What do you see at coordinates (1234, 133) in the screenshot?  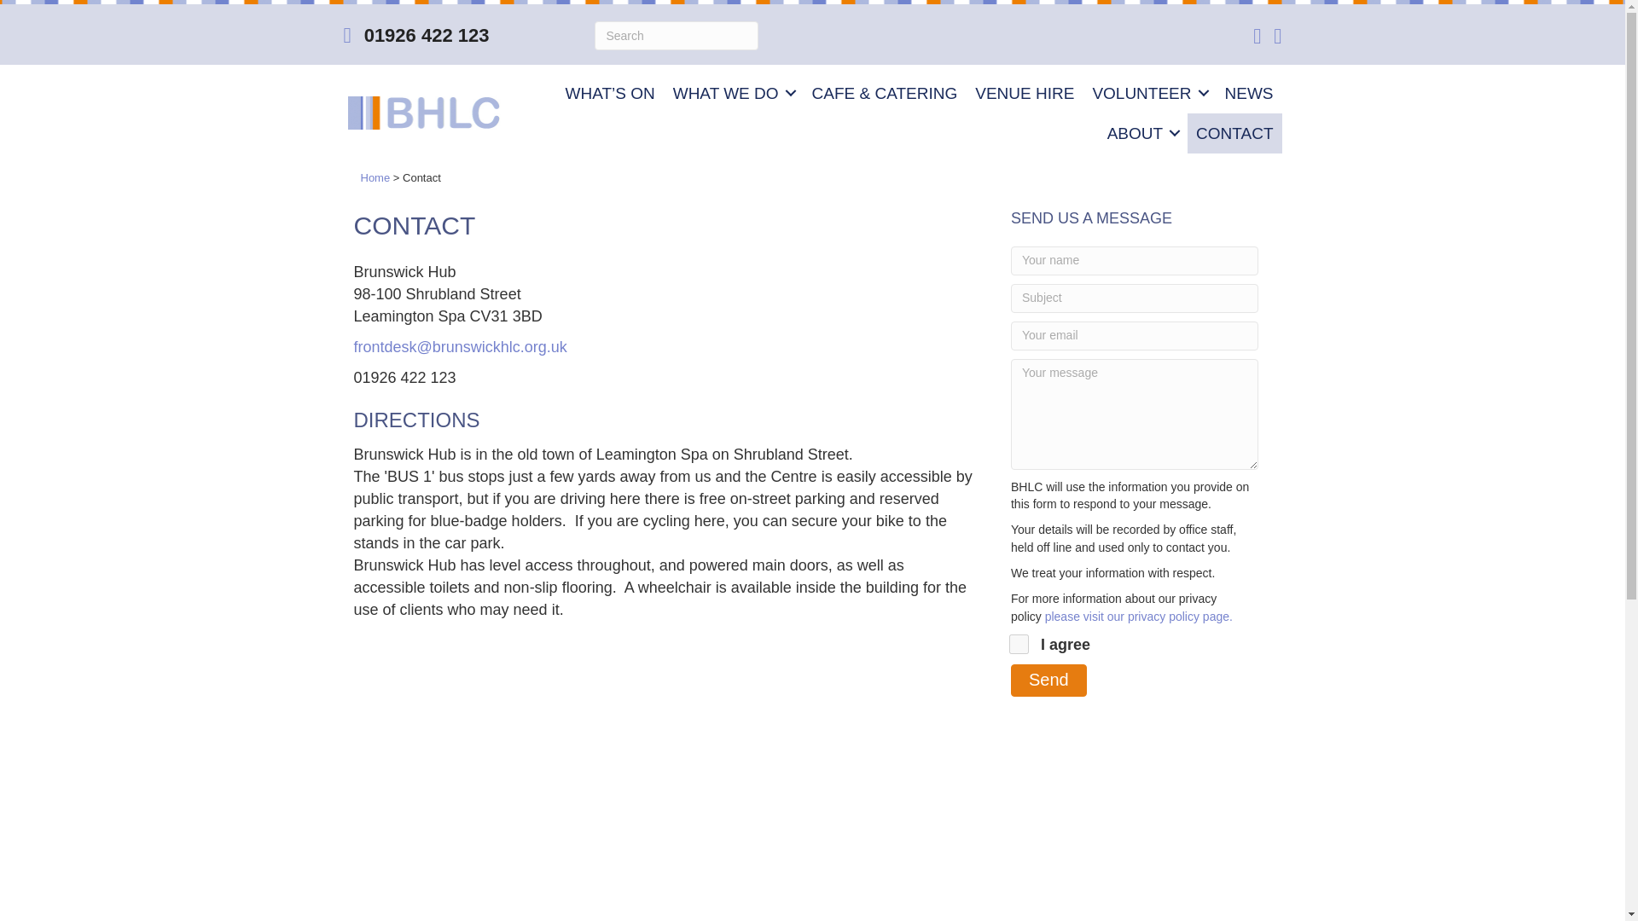 I see `CONTACT` at bounding box center [1234, 133].